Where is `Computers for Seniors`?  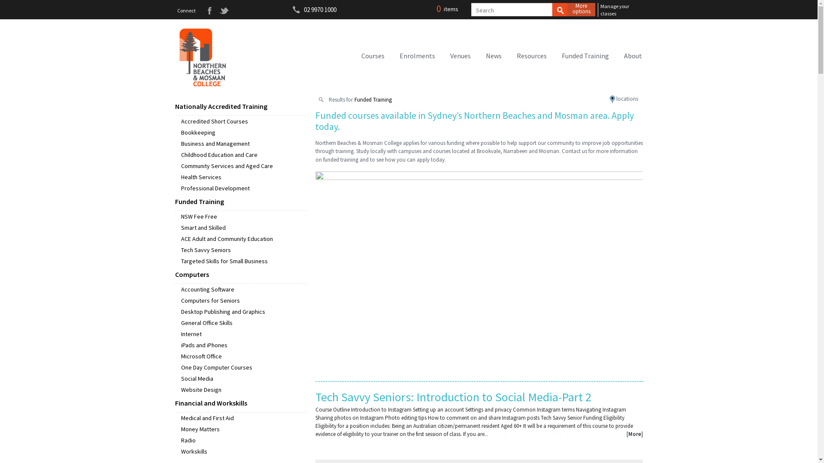
Computers for Seniors is located at coordinates (244, 301).